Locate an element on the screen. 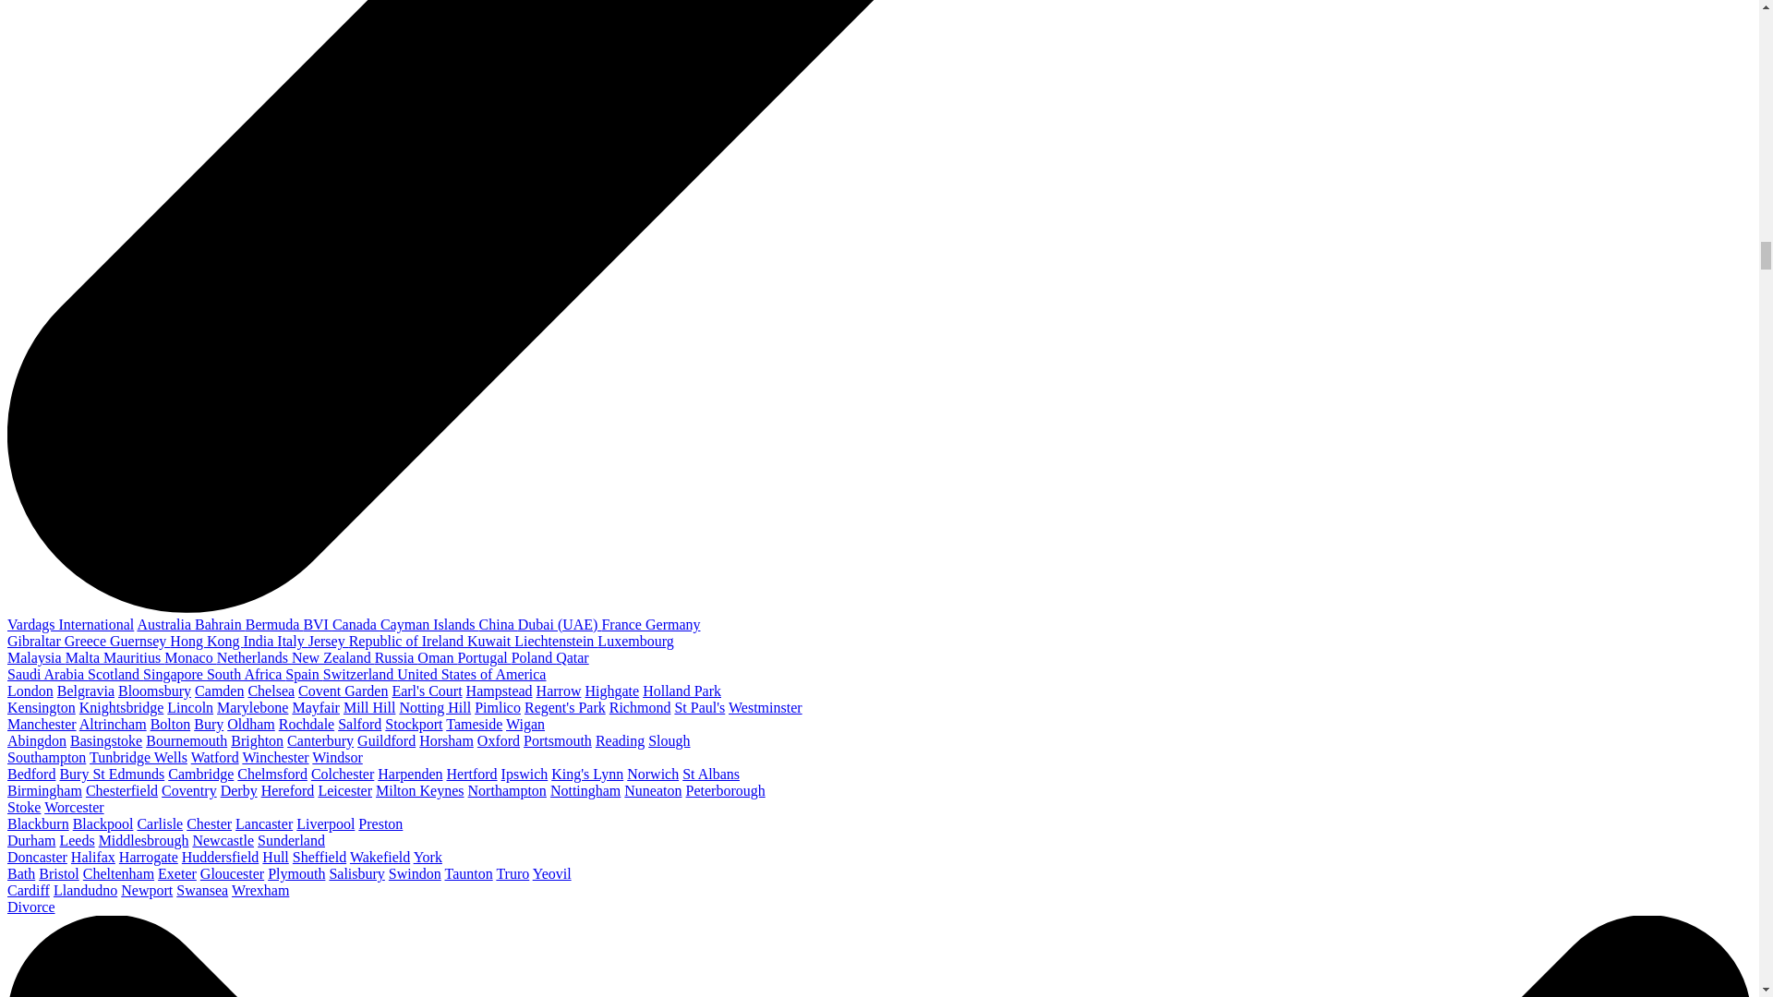 The height and width of the screenshot is (997, 1773). China is located at coordinates (498, 624).